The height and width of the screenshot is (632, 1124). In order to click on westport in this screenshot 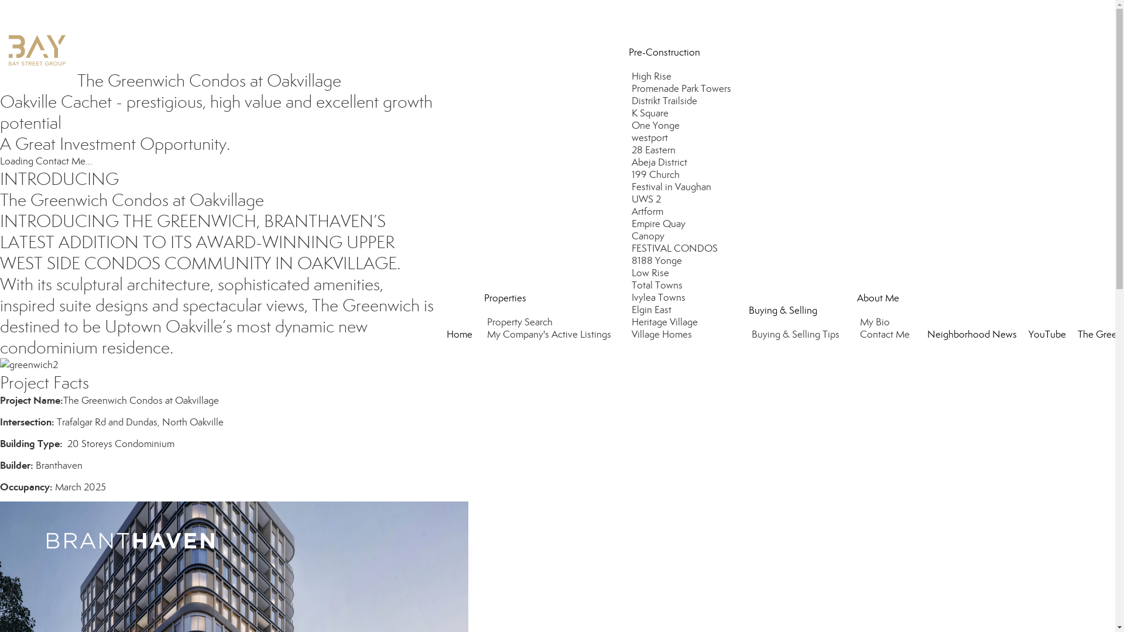, I will do `click(651, 138)`.